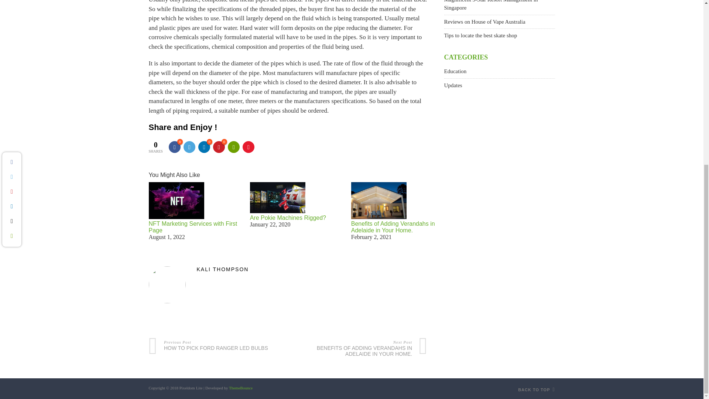 This screenshot has width=709, height=399. I want to click on KALI THOMPSON, so click(288, 269).